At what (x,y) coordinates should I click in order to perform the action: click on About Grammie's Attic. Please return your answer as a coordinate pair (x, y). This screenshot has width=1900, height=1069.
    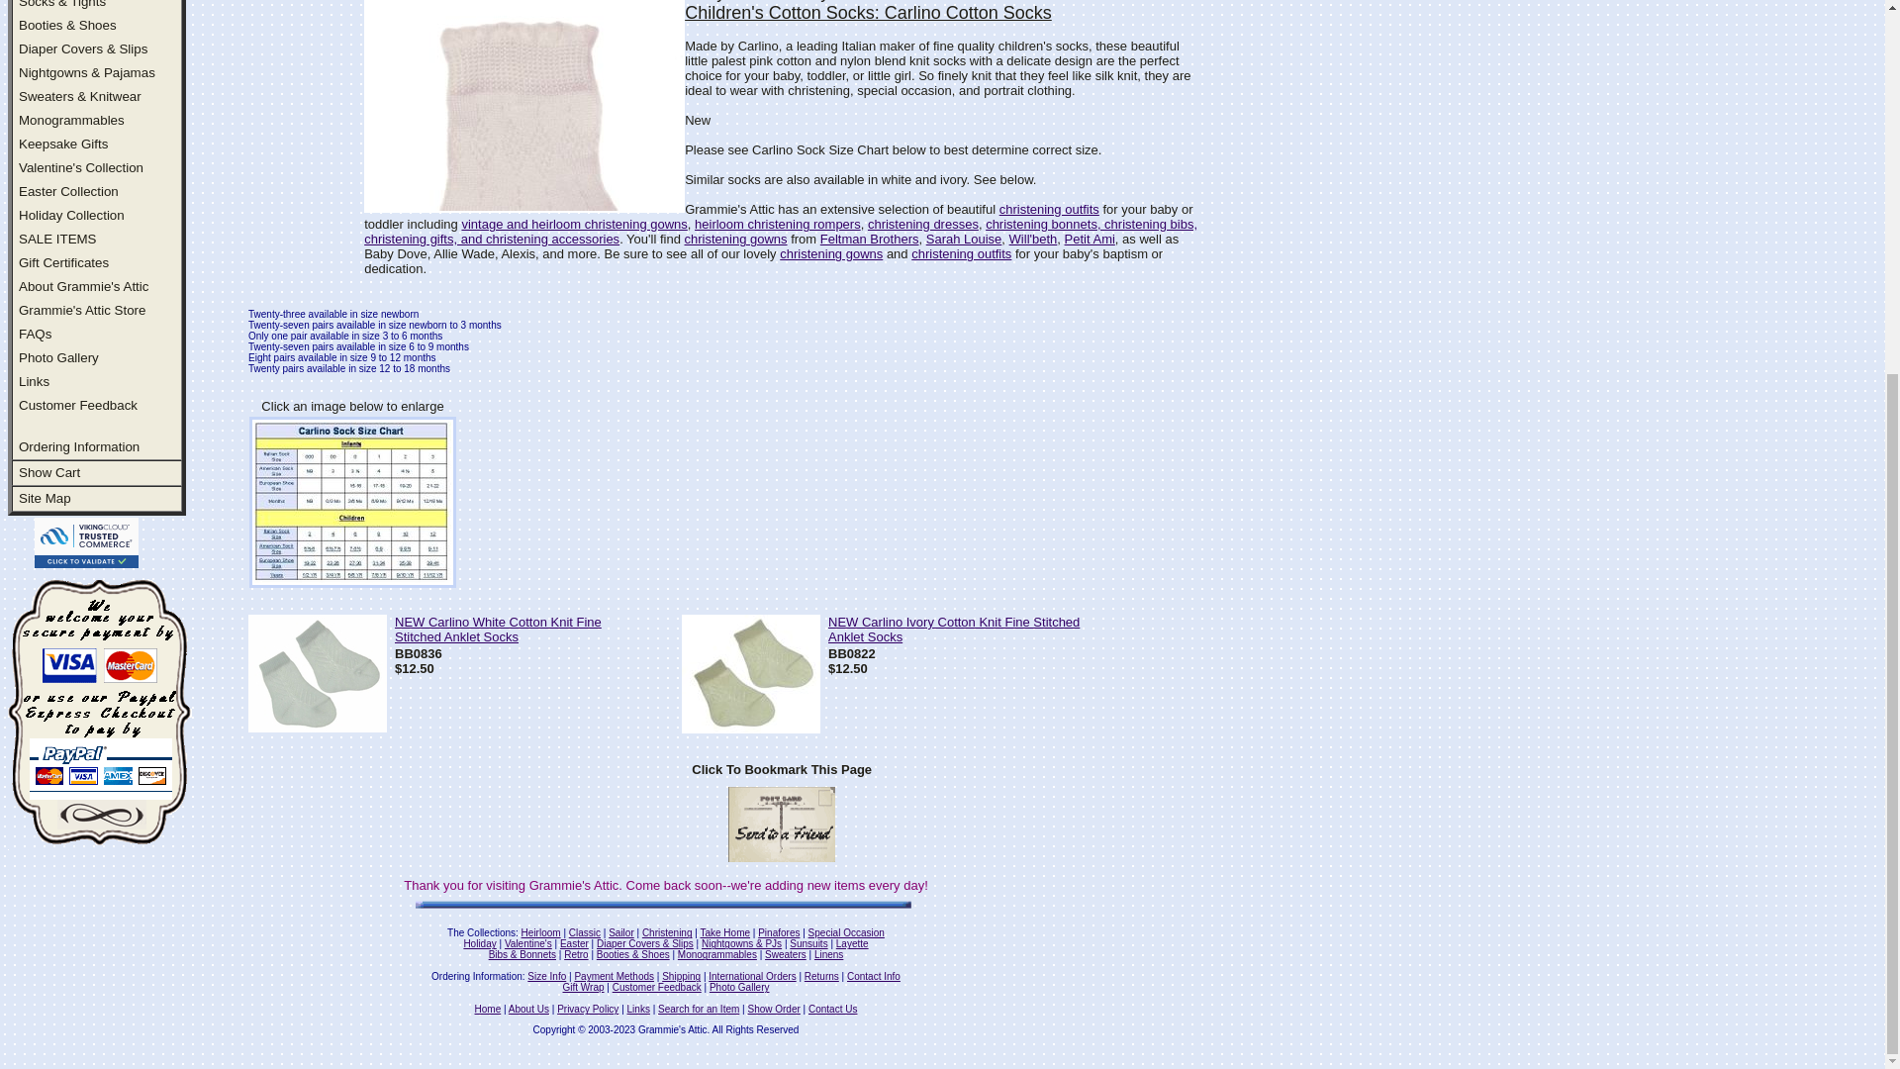
    Looking at the image, I should click on (83, 286).